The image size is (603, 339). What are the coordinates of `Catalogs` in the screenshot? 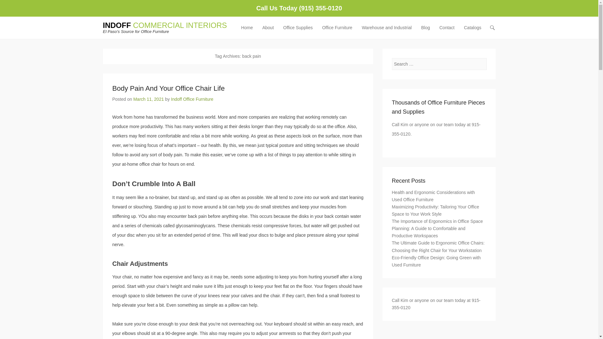 It's located at (472, 31).